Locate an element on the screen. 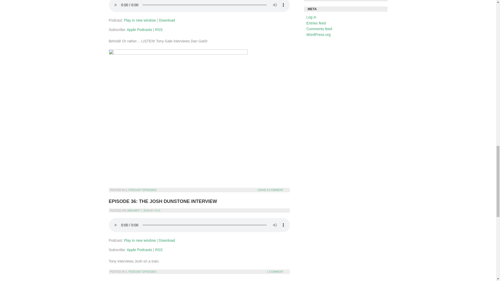 The width and height of the screenshot is (500, 281). Subscribe via RSS is located at coordinates (159, 30).